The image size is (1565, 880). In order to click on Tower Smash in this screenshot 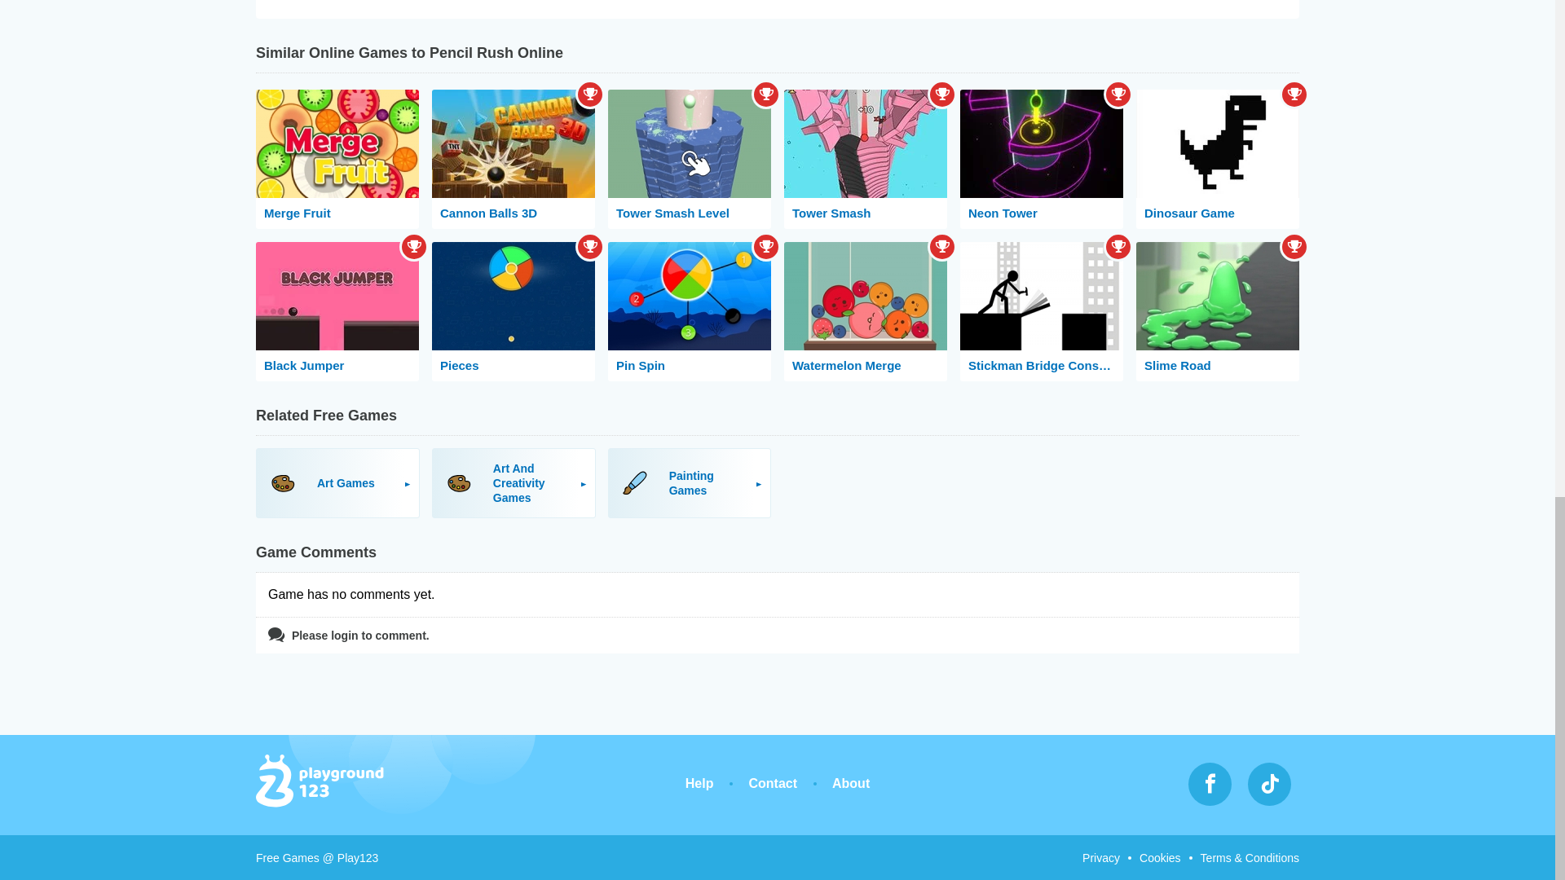, I will do `click(865, 159)`.